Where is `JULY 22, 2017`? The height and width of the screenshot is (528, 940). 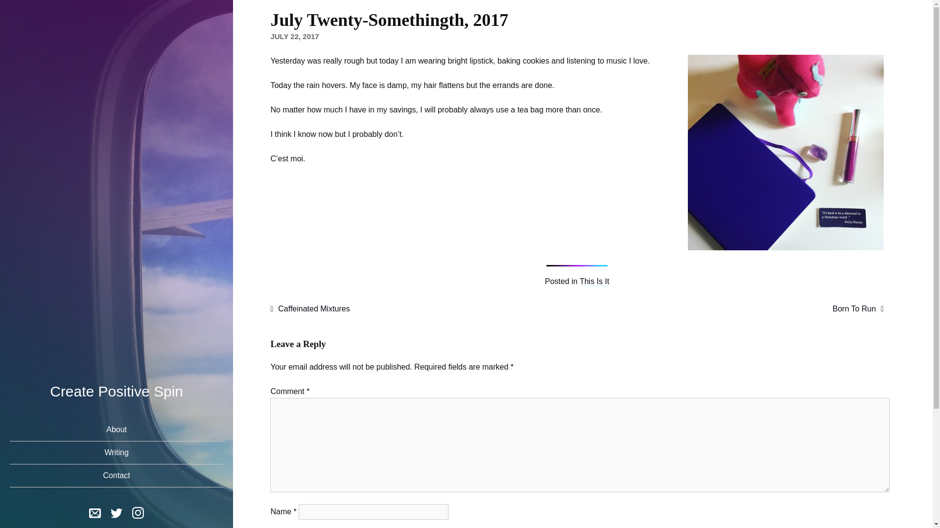
JULY 22, 2017 is located at coordinates (294, 36).